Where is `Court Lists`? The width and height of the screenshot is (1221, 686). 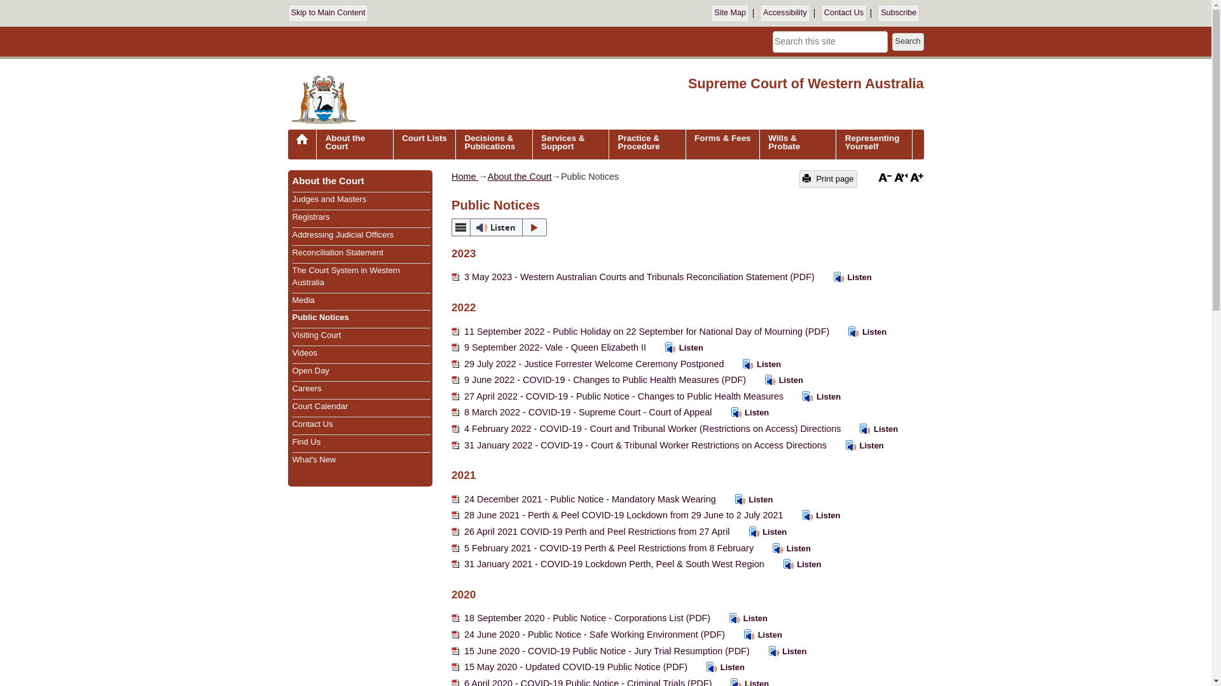 Court Lists is located at coordinates (424, 145).